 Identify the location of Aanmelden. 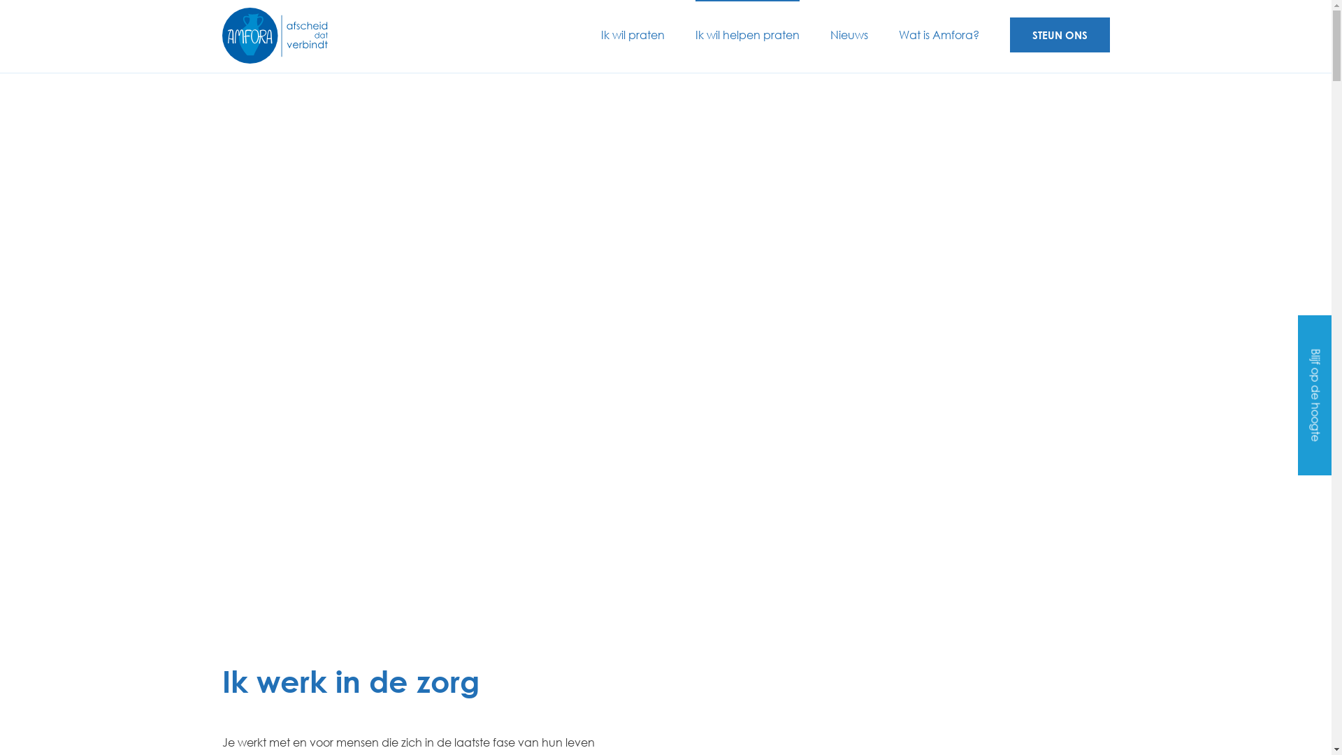
(531, 607).